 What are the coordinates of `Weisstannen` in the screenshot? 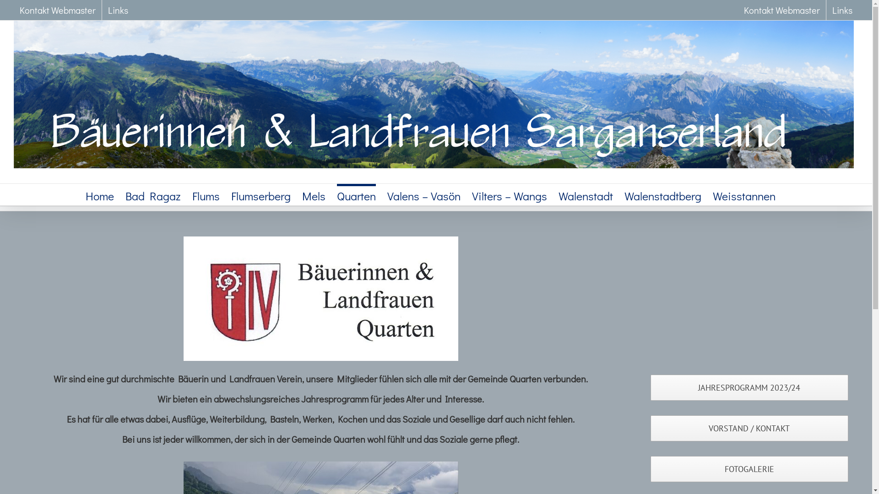 It's located at (743, 195).